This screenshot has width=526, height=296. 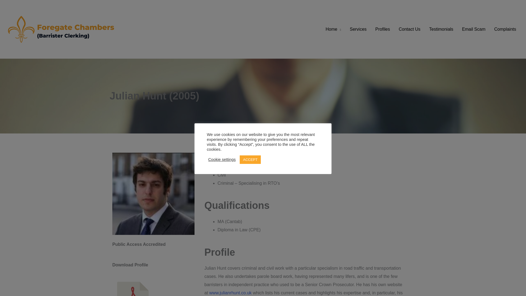 What do you see at coordinates (505, 29) in the screenshot?
I see `Complaints` at bounding box center [505, 29].